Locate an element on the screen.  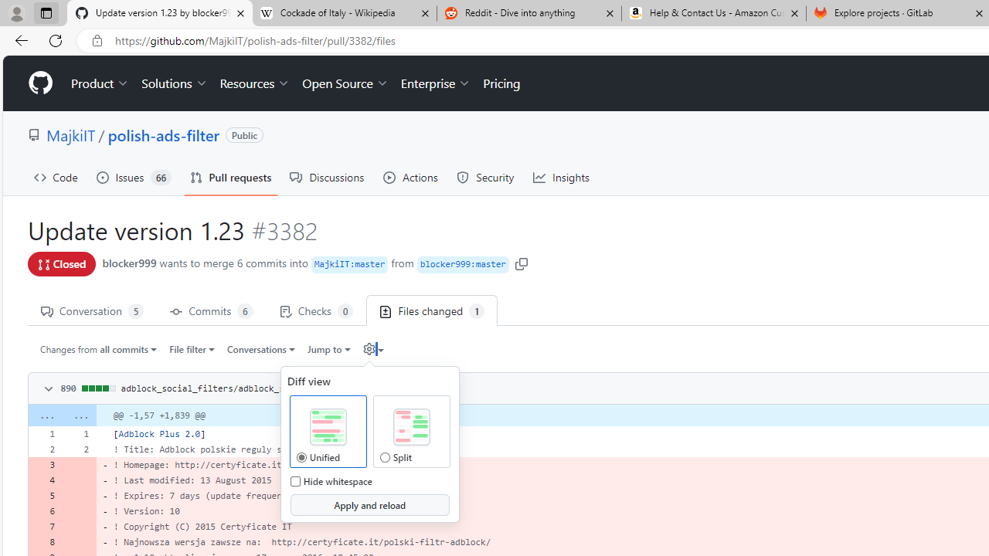
4 is located at coordinates (45, 480).